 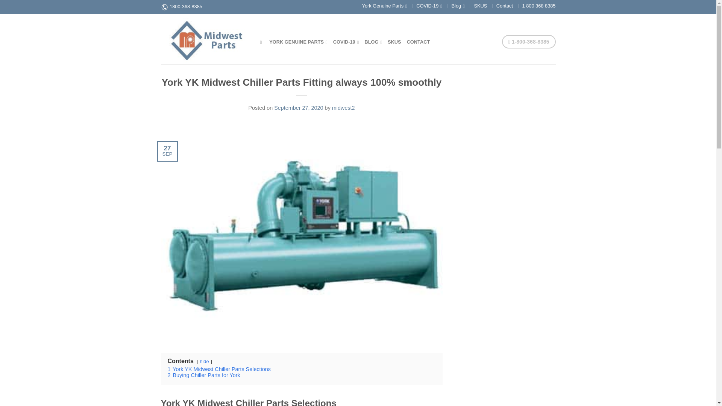 What do you see at coordinates (458, 5) in the screenshot?
I see `Blog` at bounding box center [458, 5].